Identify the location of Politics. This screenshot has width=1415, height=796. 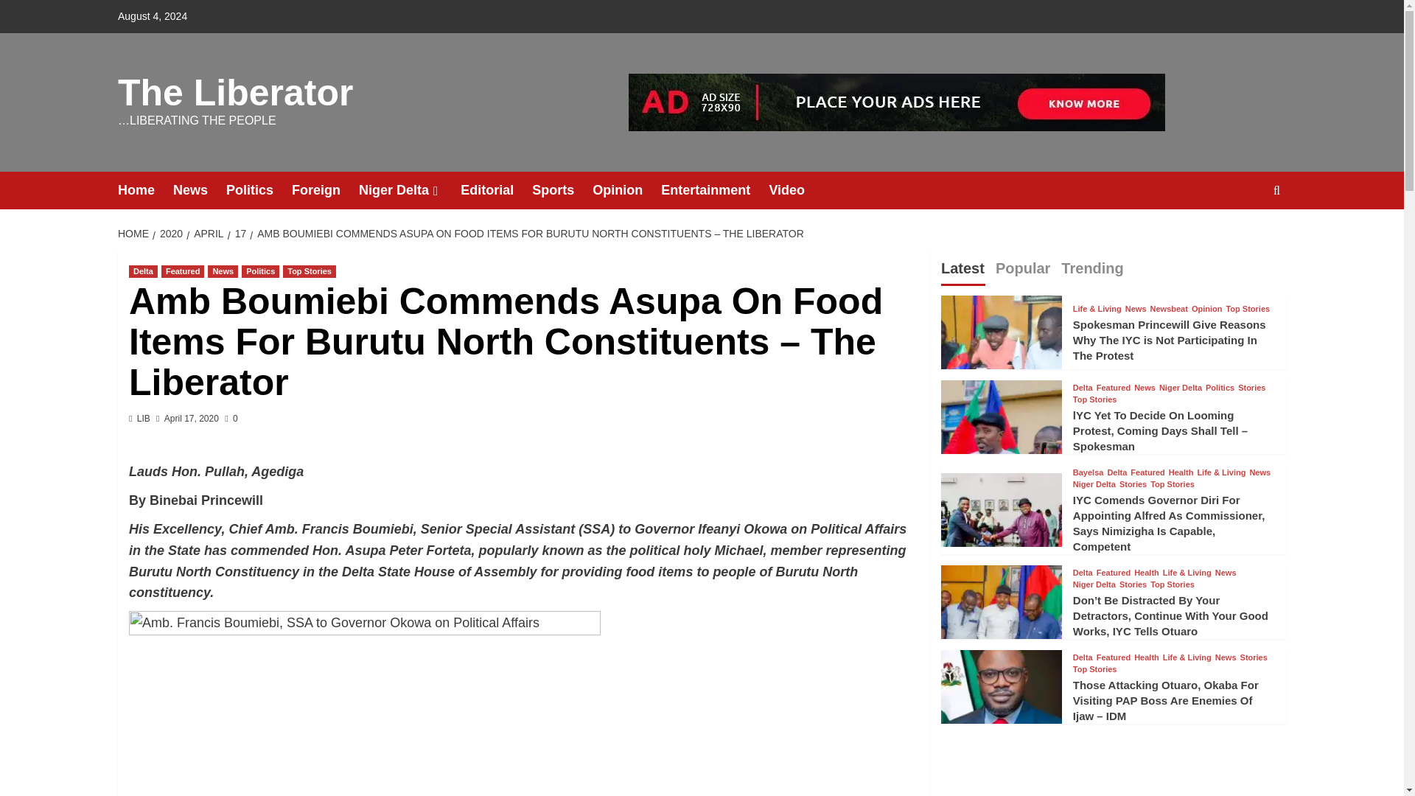
(259, 190).